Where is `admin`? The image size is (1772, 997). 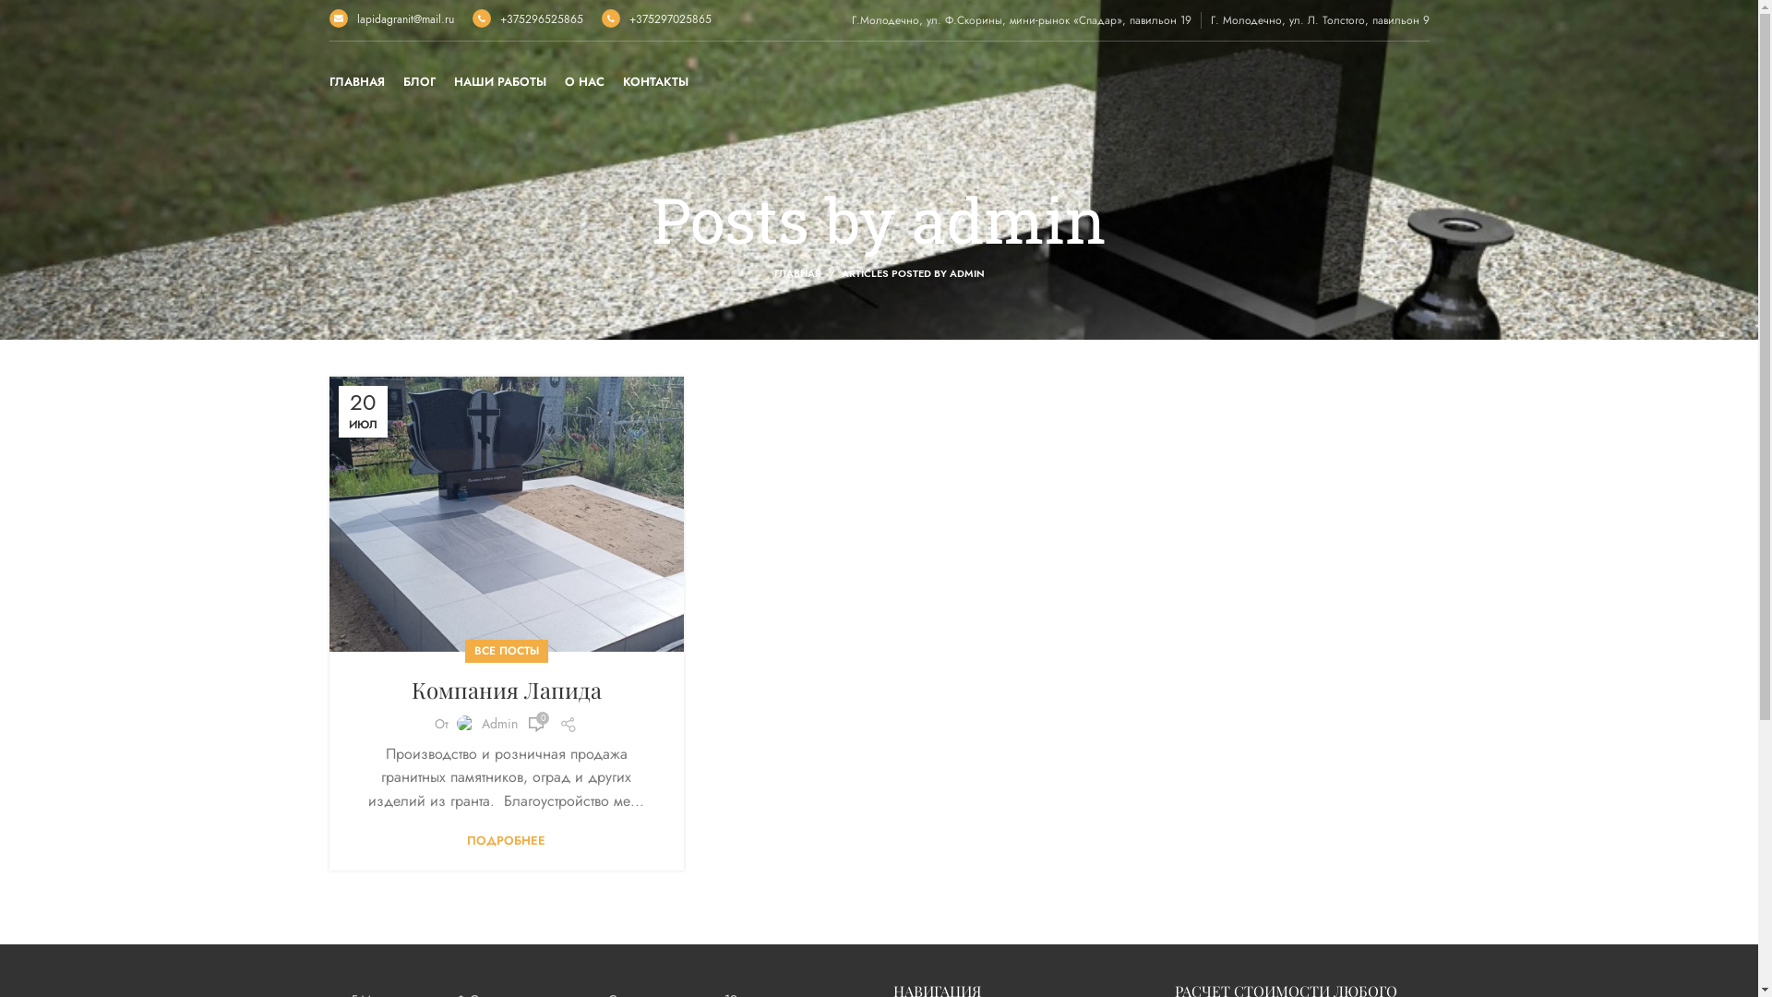
admin is located at coordinates (1009, 220).